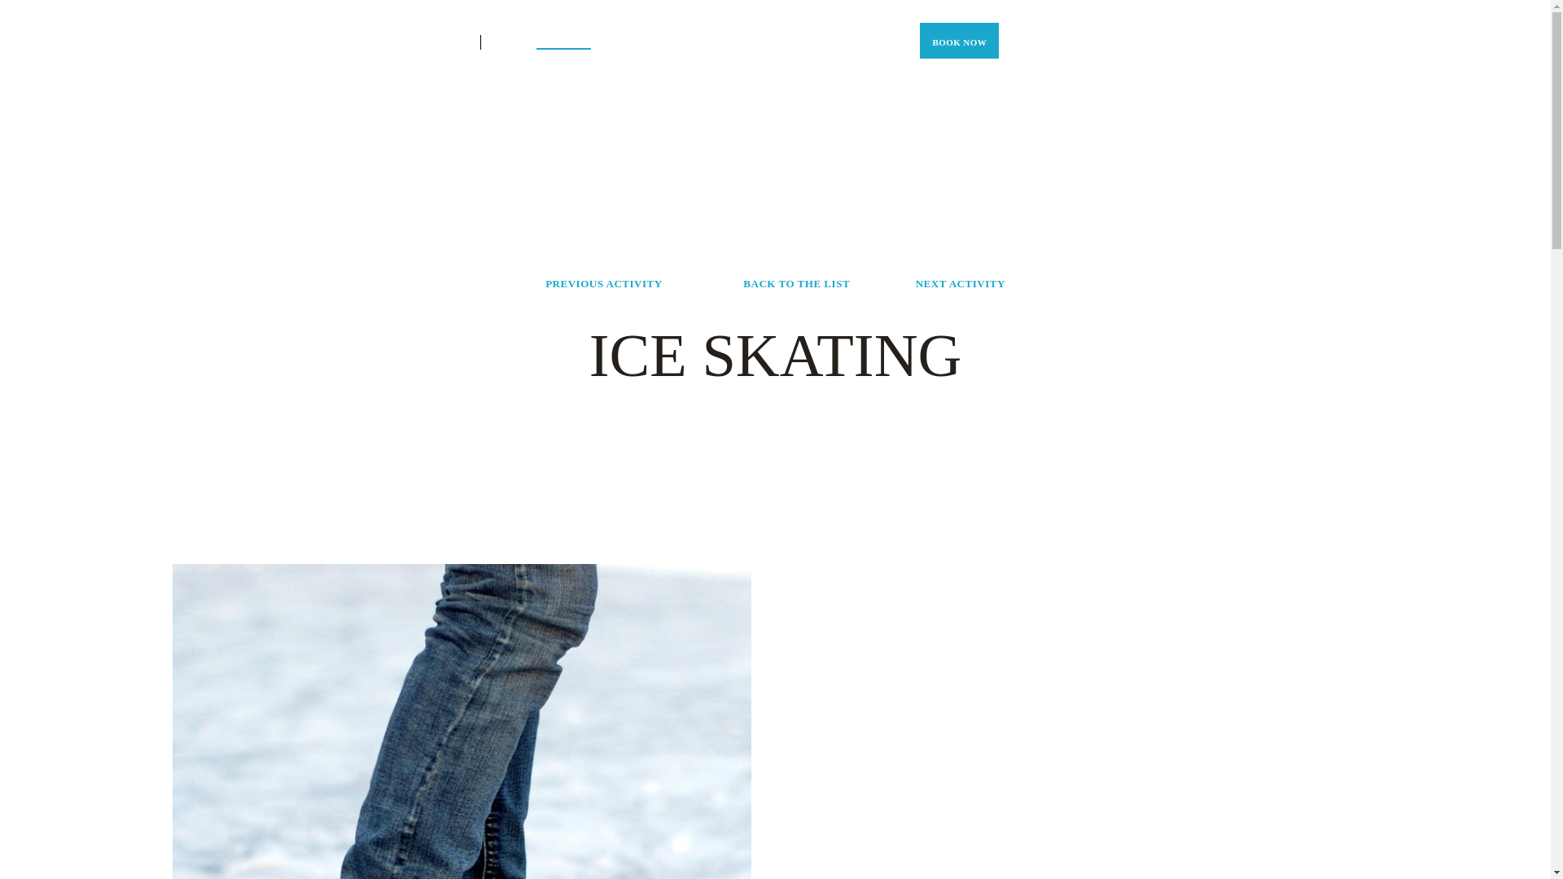 The width and height of the screenshot is (1563, 879). Describe the element at coordinates (511, 42) in the screenshot. I see `HOME` at that location.